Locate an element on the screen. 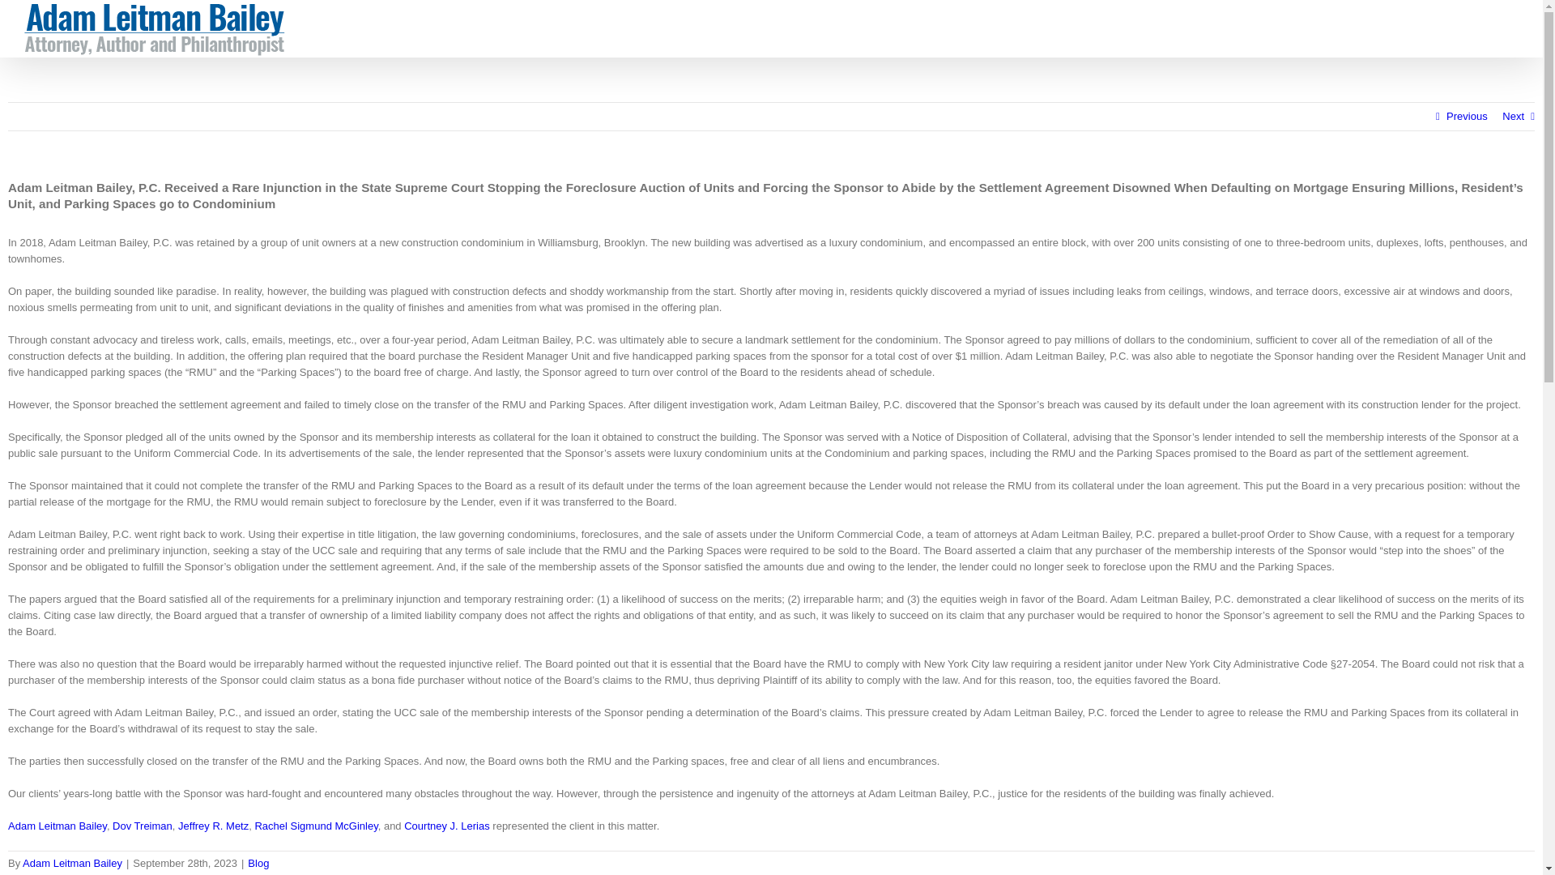 Image resolution: width=1555 pixels, height=875 pixels. Adam Leitman Bailey is located at coordinates (57, 826).